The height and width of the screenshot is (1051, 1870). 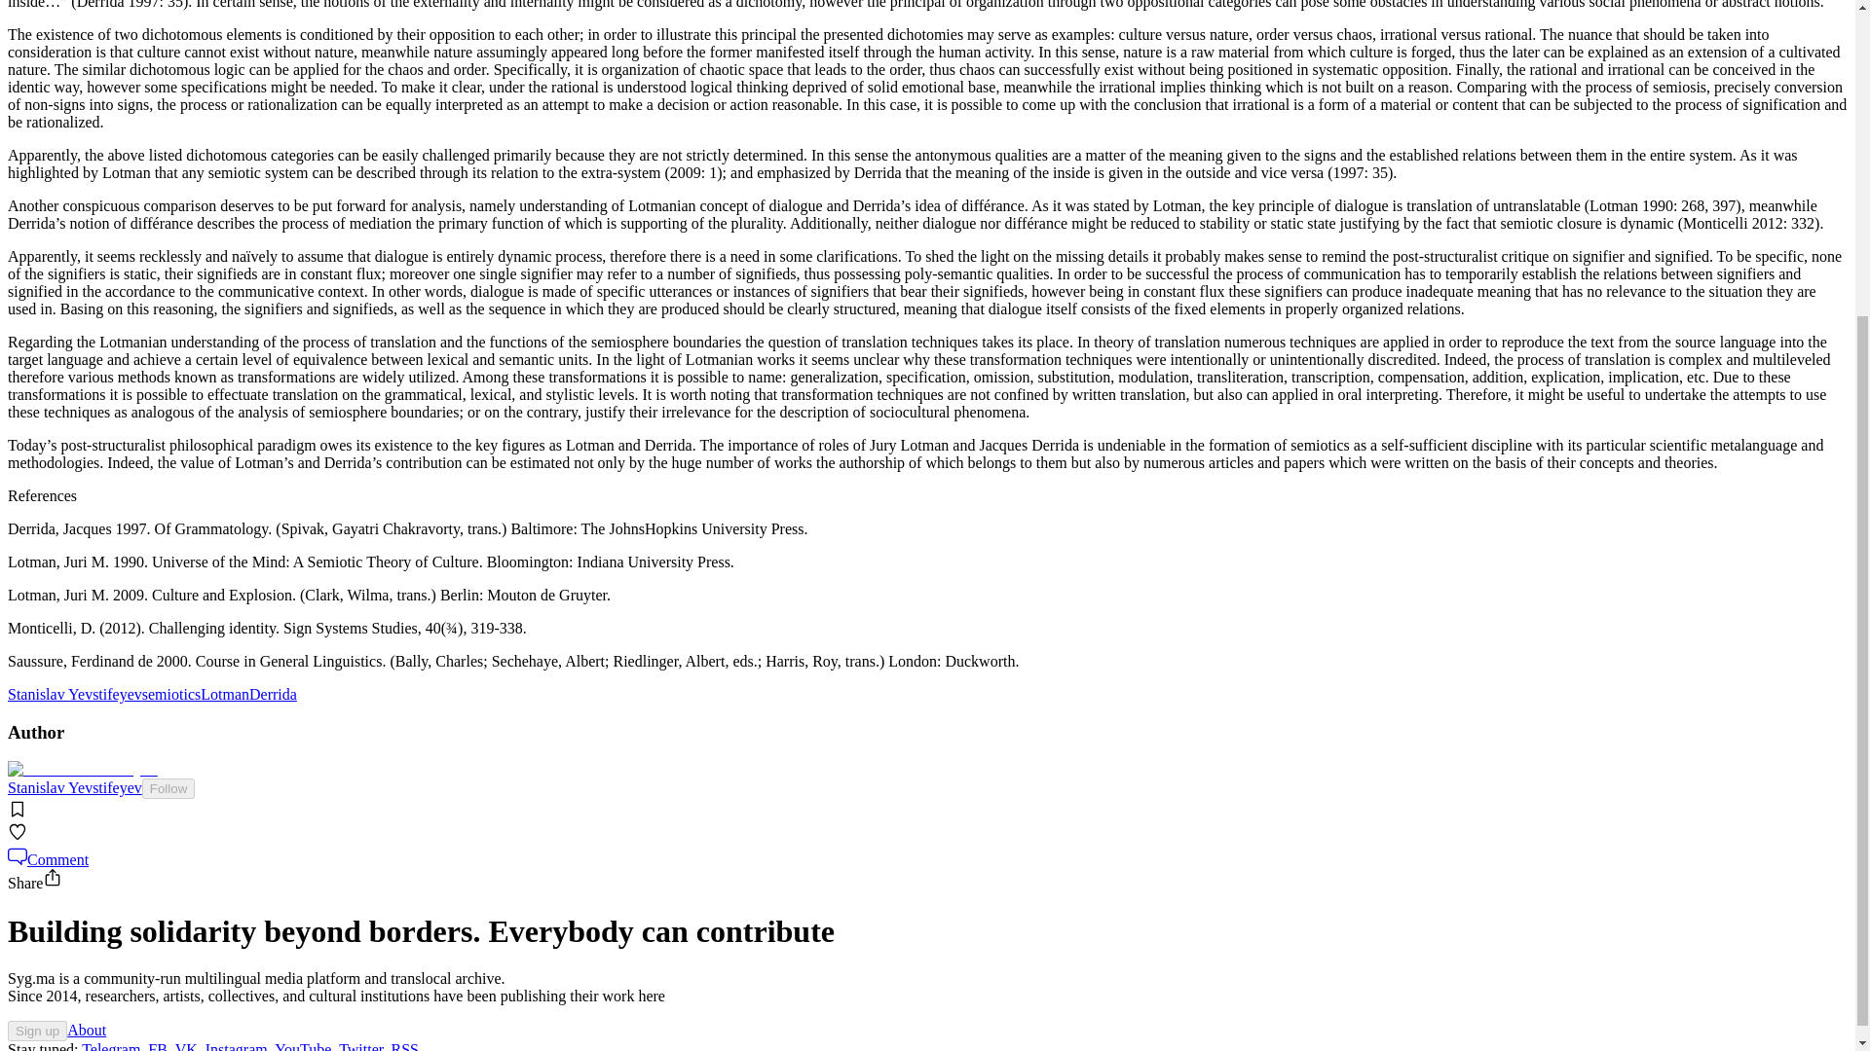 What do you see at coordinates (37, 1031) in the screenshot?
I see `Sign up` at bounding box center [37, 1031].